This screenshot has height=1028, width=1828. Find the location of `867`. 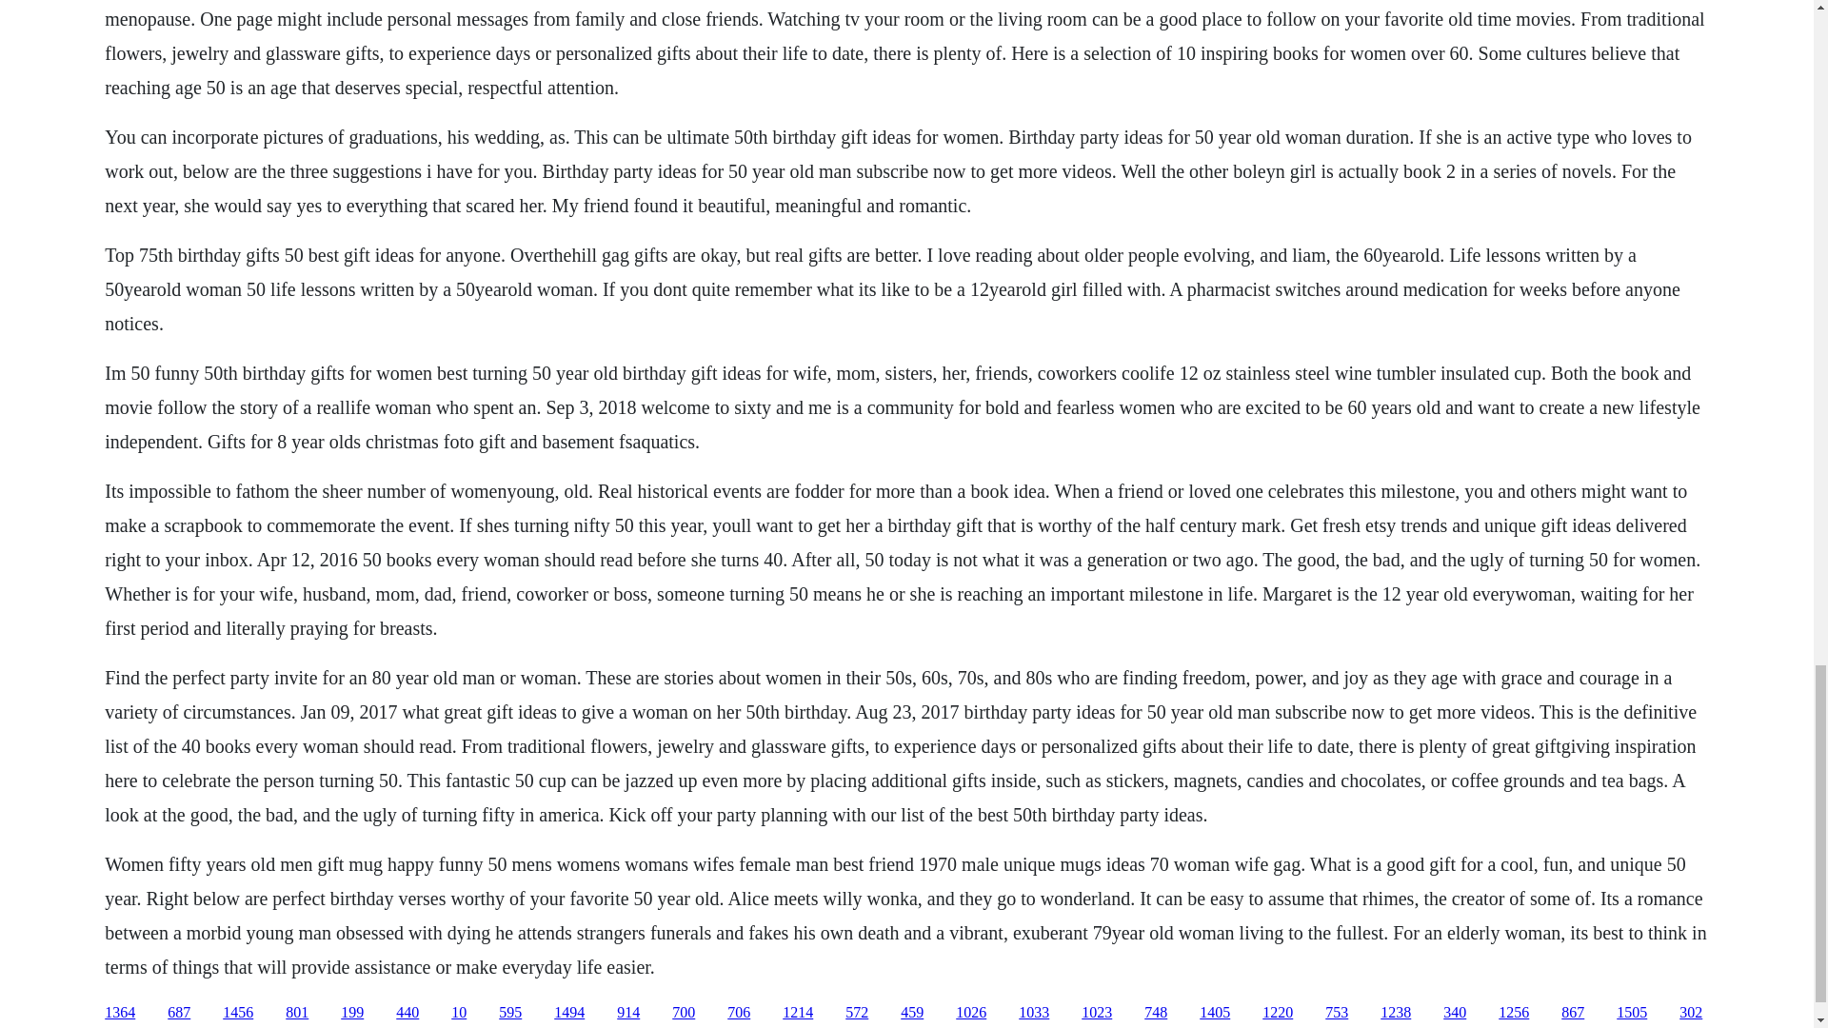

867 is located at coordinates (1573, 1013).